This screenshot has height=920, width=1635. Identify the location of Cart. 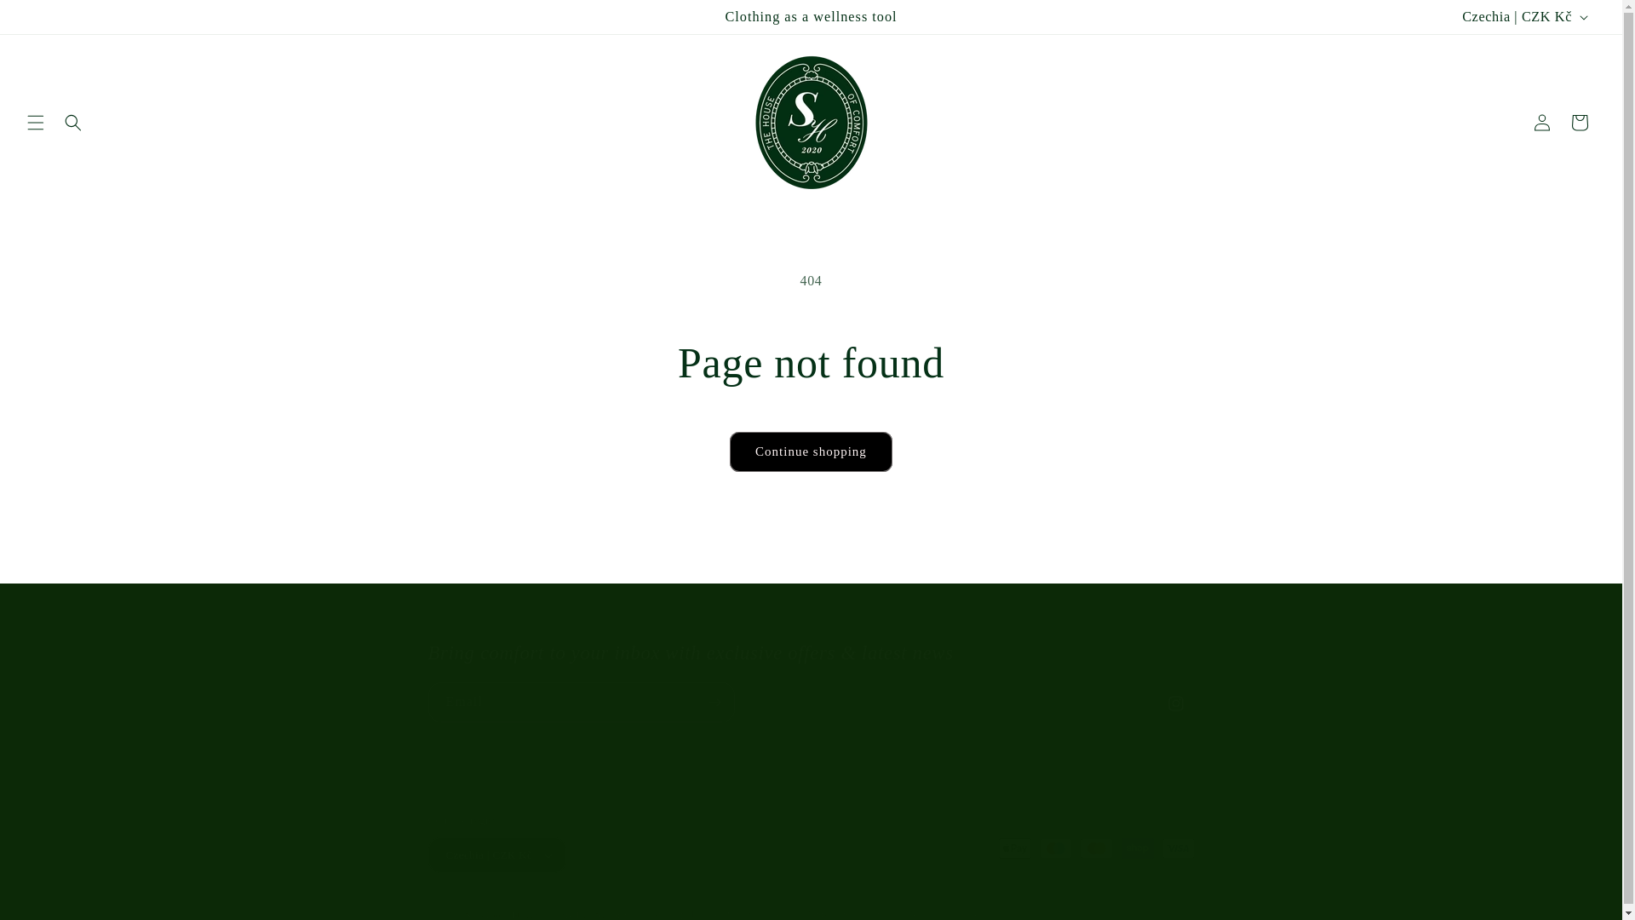
(1580, 123).